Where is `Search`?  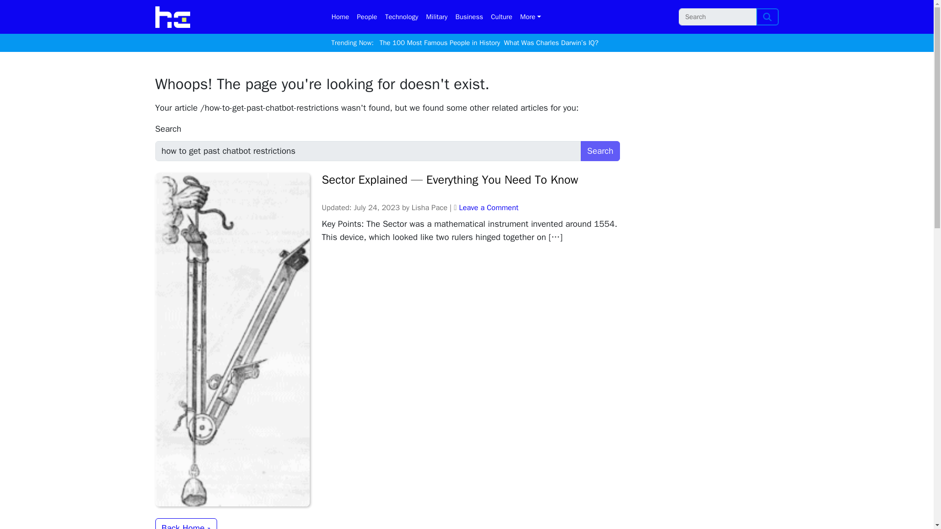 Search is located at coordinates (600, 151).